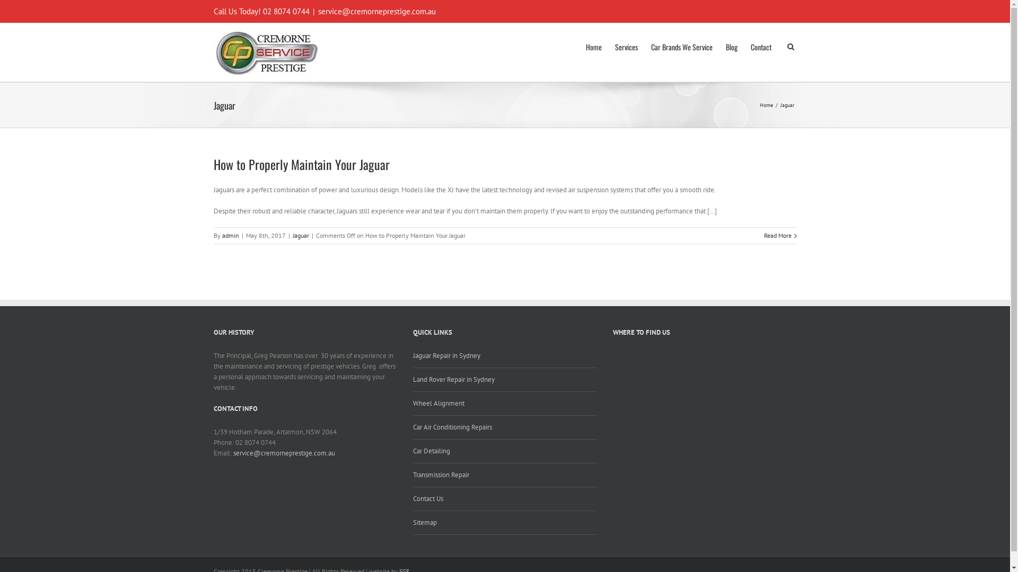  I want to click on Wheel Alignment, so click(505, 404).